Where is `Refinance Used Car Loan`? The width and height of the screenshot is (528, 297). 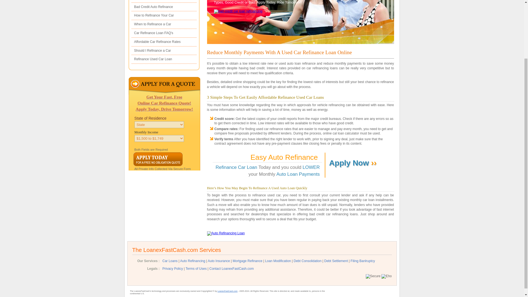
Refinance Used Car Loan is located at coordinates (164, 59).